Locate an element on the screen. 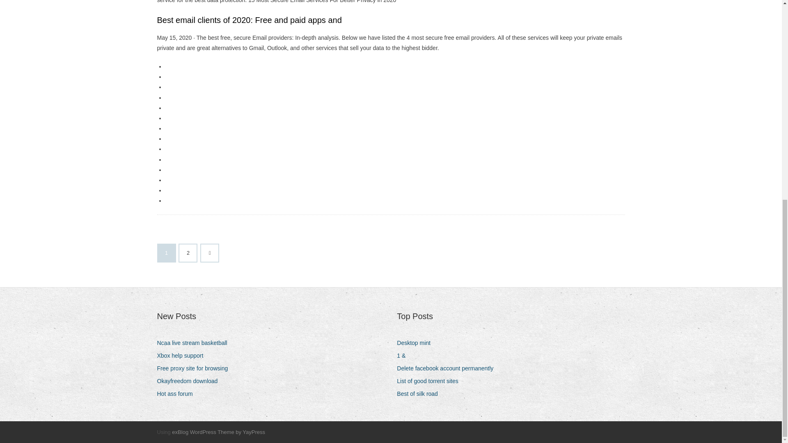  Xbox help support is located at coordinates (183, 356).